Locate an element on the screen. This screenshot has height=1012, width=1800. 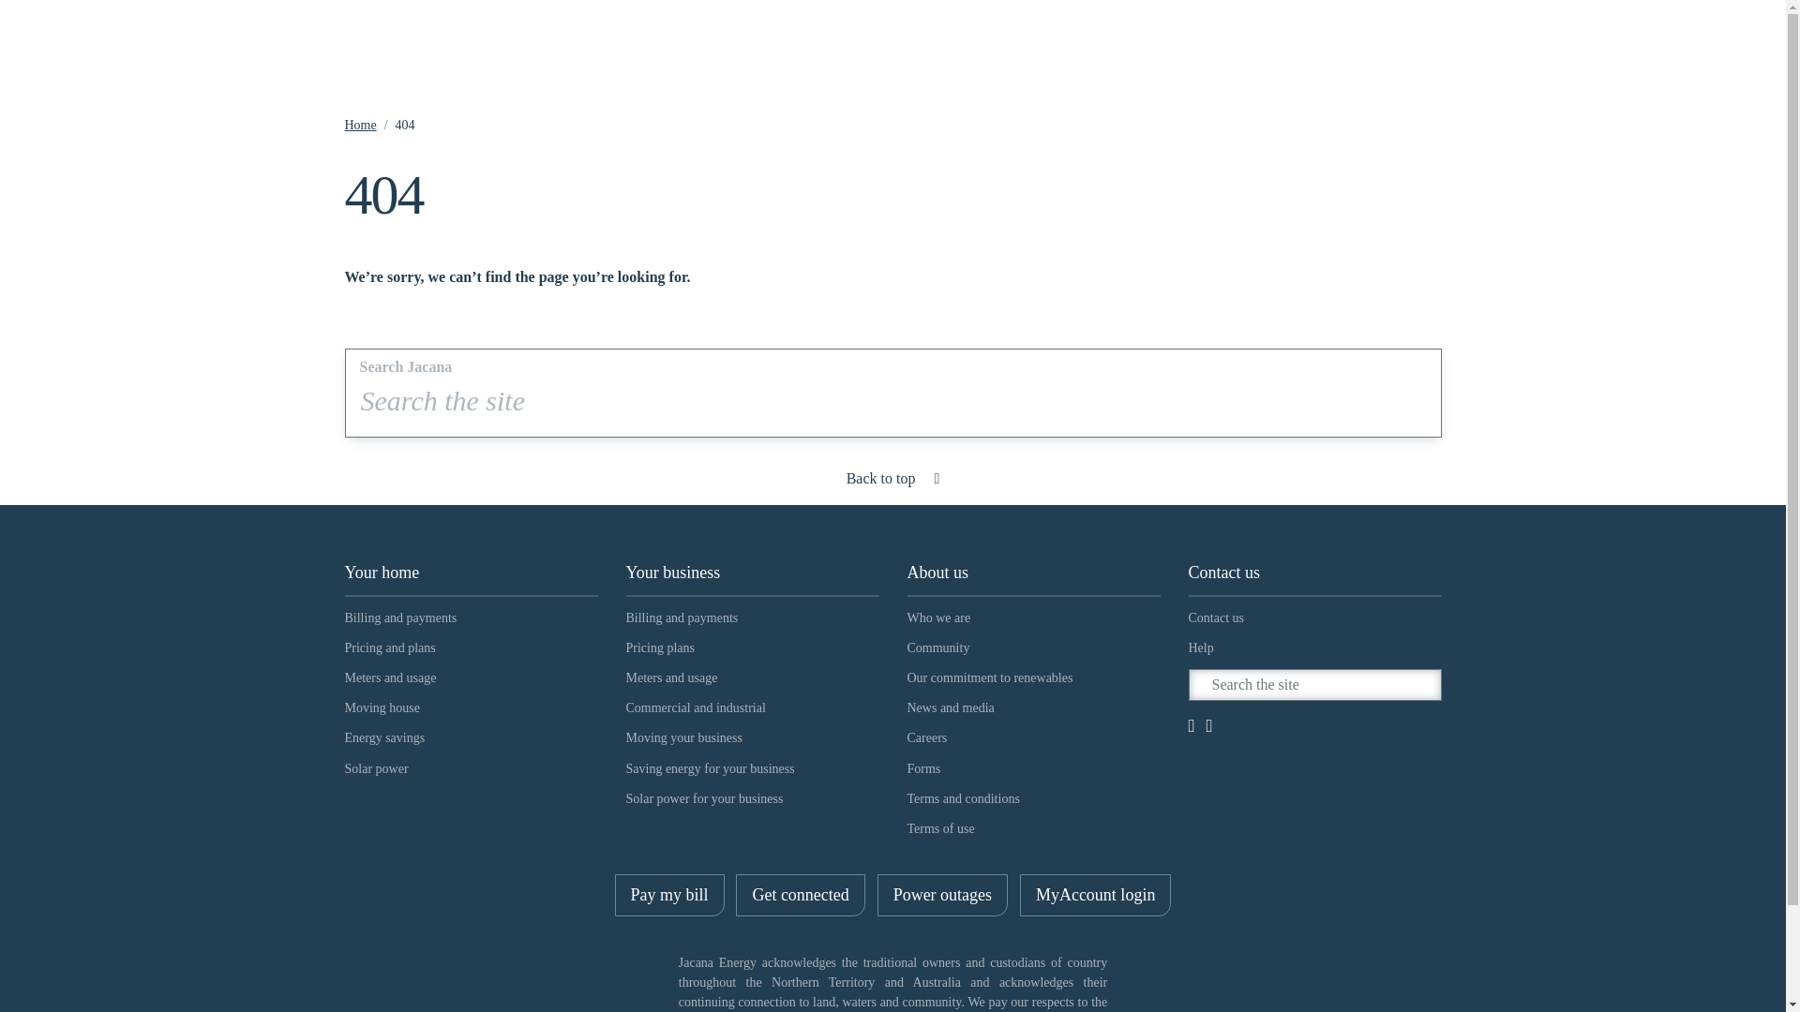
Our commitment to renewables is located at coordinates (1034, 680).